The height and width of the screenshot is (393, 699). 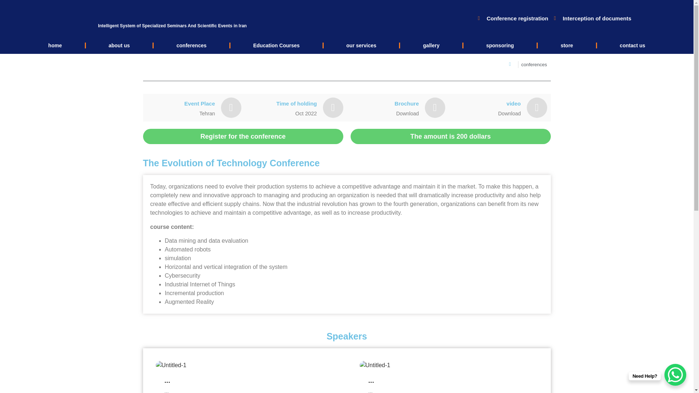 What do you see at coordinates (276, 45) in the screenshot?
I see `Education Courses` at bounding box center [276, 45].